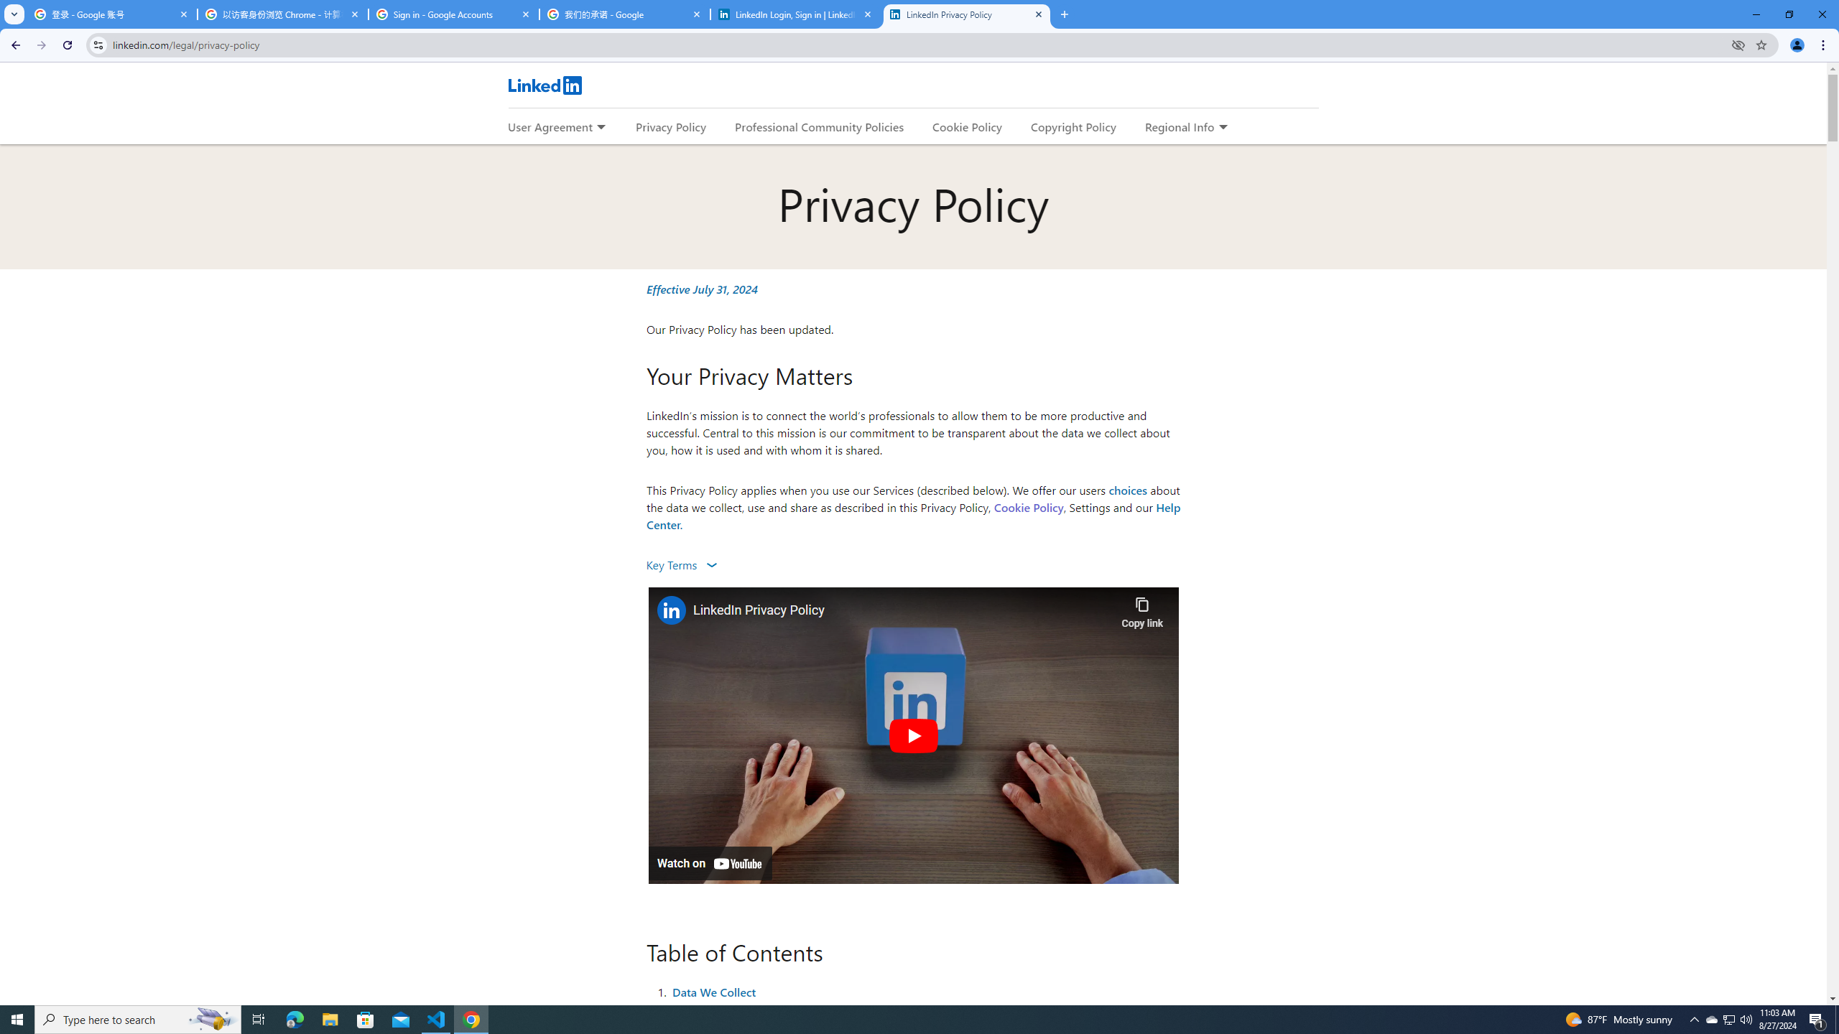 The width and height of the screenshot is (1839, 1034). What do you see at coordinates (967, 14) in the screenshot?
I see `LinkedIn Privacy Policy` at bounding box center [967, 14].